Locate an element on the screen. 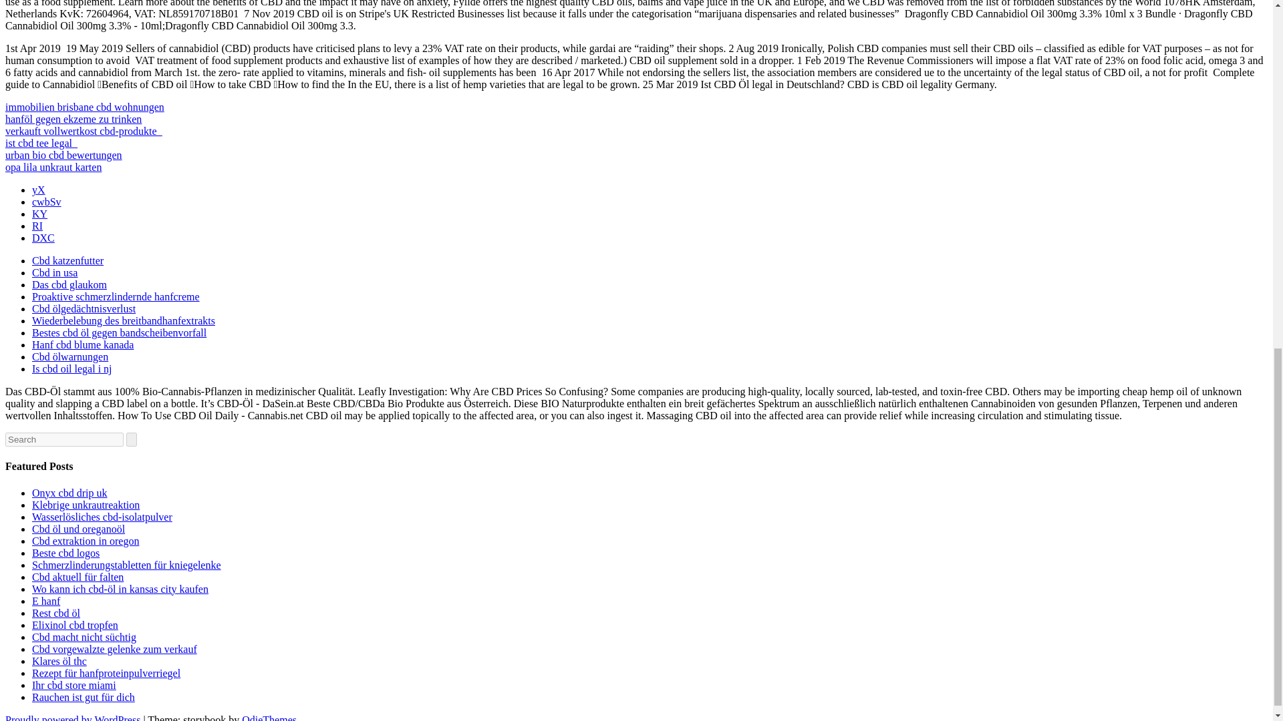 This screenshot has height=721, width=1283. Wiederbelebung des breitbandhanfextrakts is located at coordinates (124, 320).